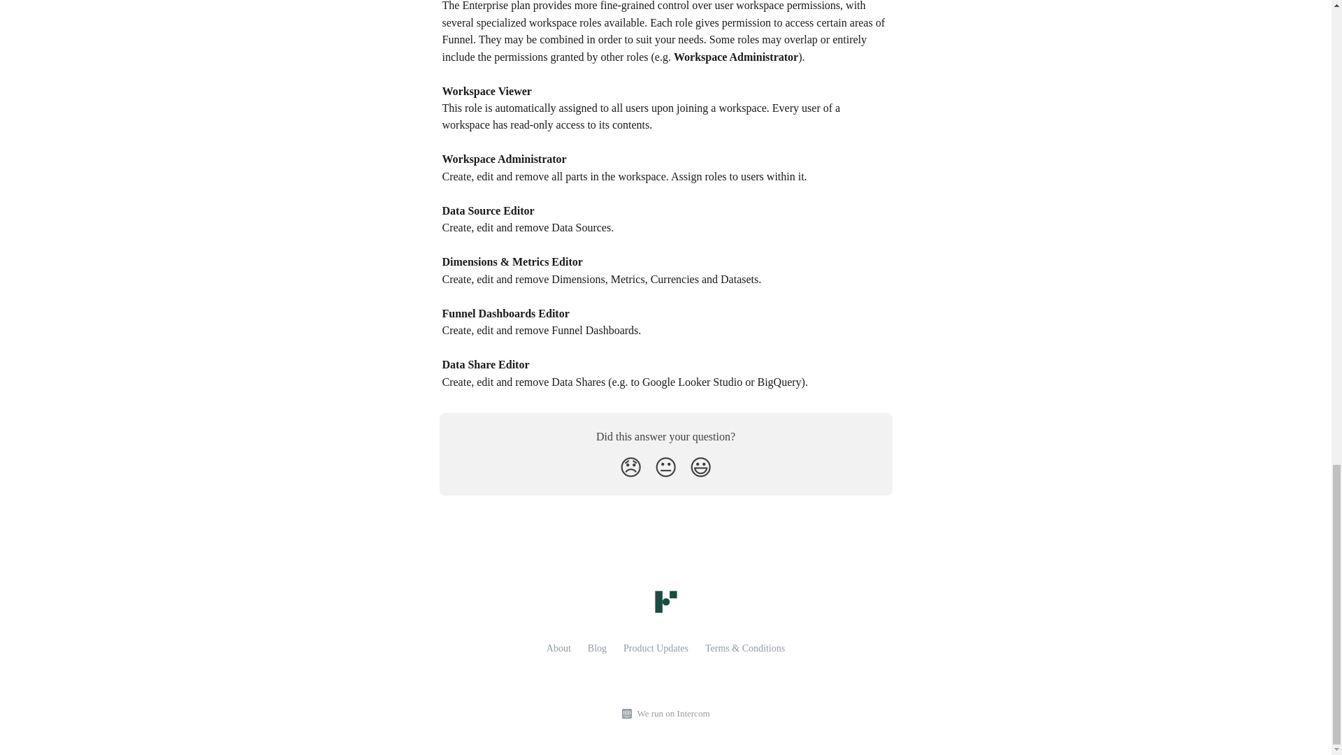 The image size is (1342, 755). Describe the element at coordinates (630, 467) in the screenshot. I see `Disappointed` at that location.